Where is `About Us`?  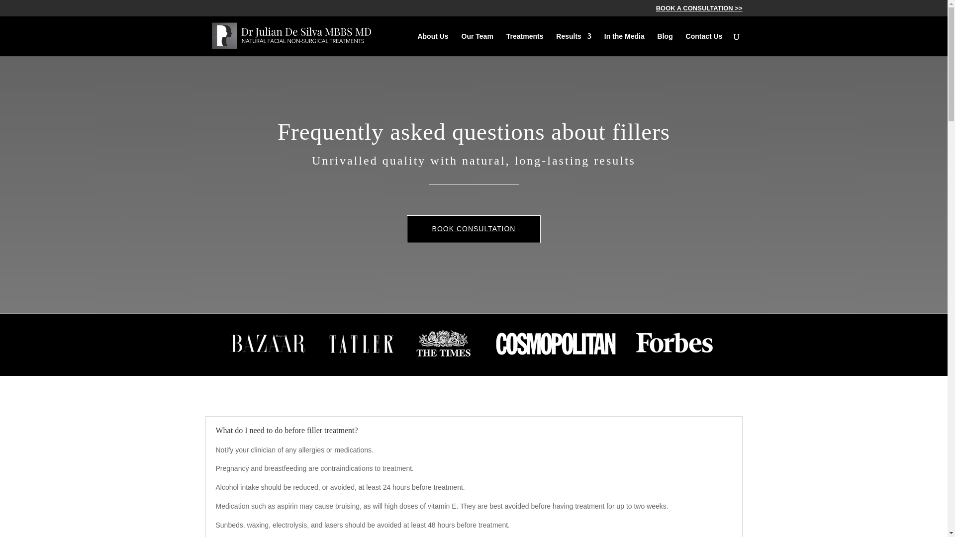 About Us is located at coordinates (433, 44).